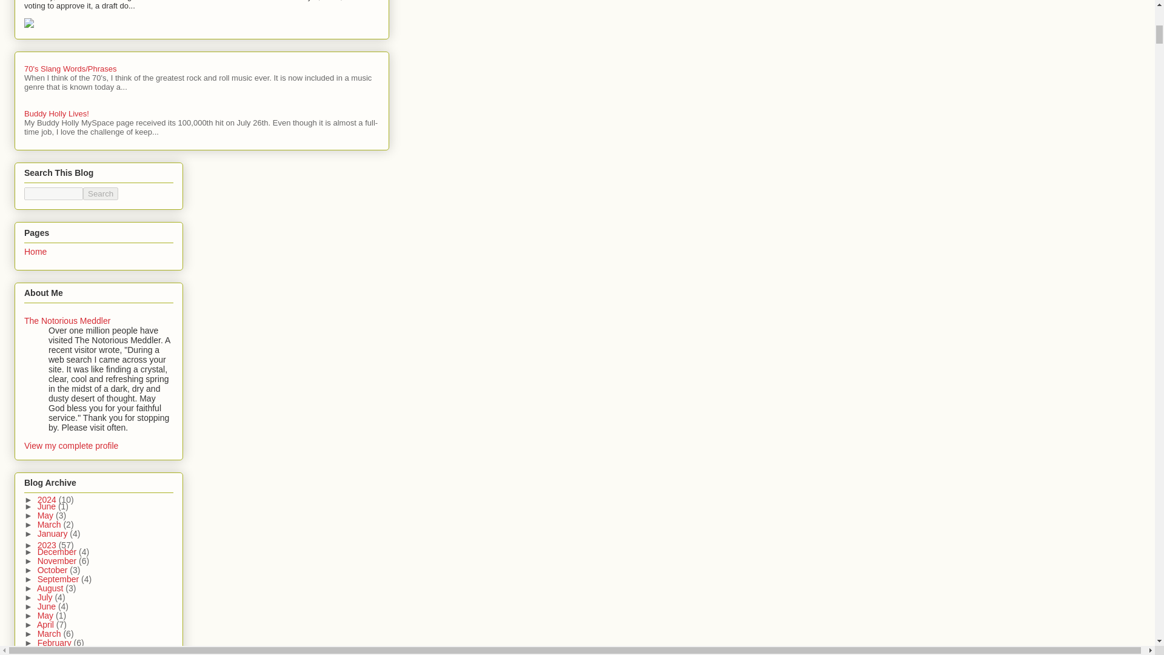 Image resolution: width=1164 pixels, height=655 pixels. What do you see at coordinates (72, 445) in the screenshot?
I see `View my complete profile` at bounding box center [72, 445].